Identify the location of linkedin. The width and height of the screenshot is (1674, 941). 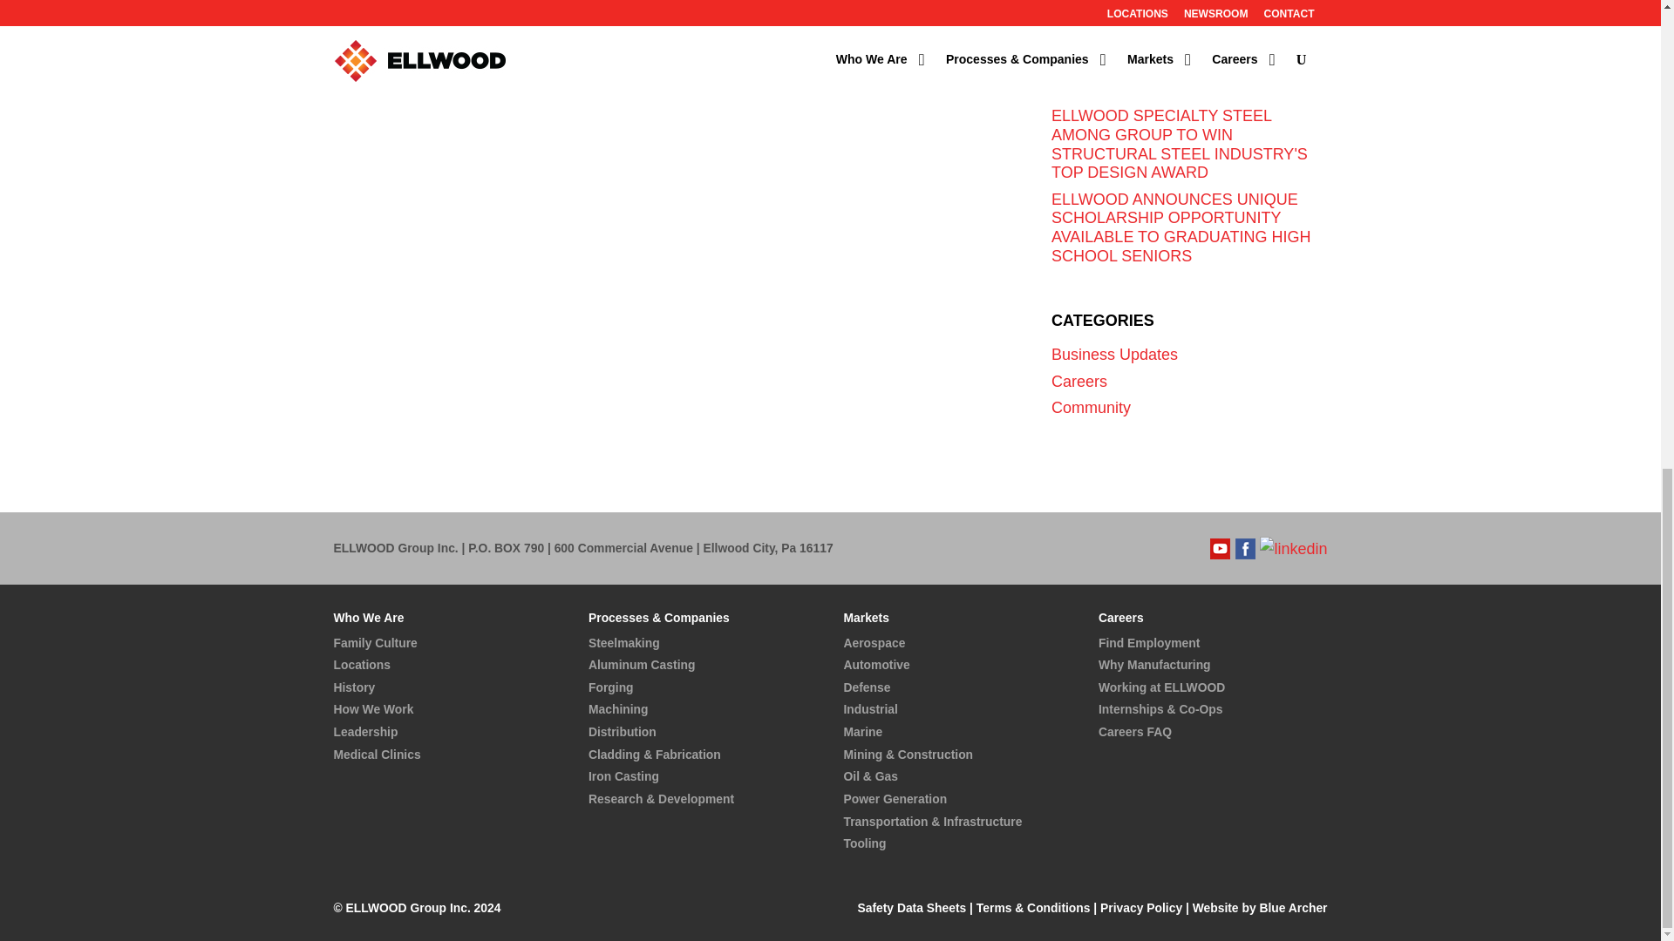
(1294, 547).